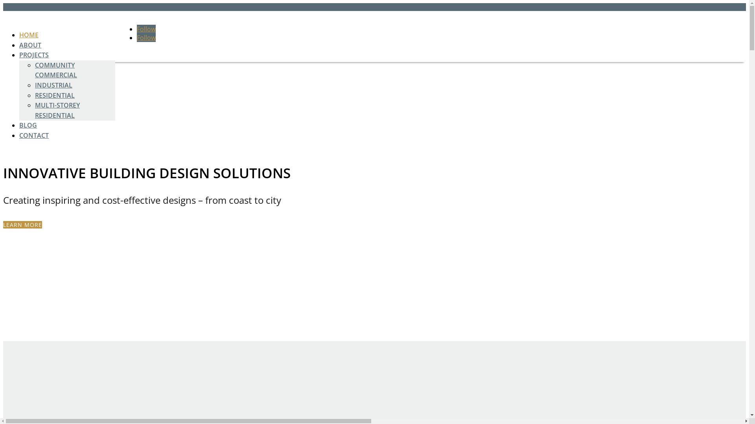  I want to click on PROJECTS, so click(34, 55).